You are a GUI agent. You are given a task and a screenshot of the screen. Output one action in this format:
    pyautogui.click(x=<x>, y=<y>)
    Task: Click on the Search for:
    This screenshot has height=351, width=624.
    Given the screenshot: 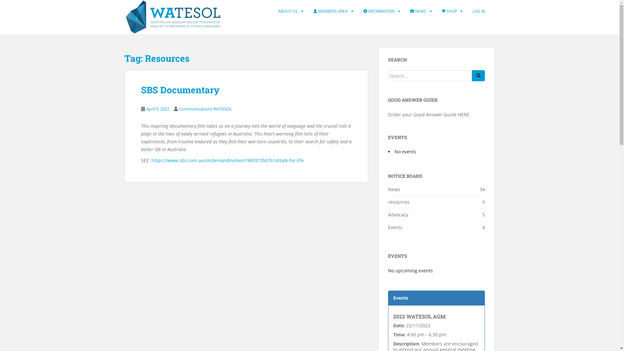 What is the action you would take?
    pyautogui.click(x=430, y=76)
    